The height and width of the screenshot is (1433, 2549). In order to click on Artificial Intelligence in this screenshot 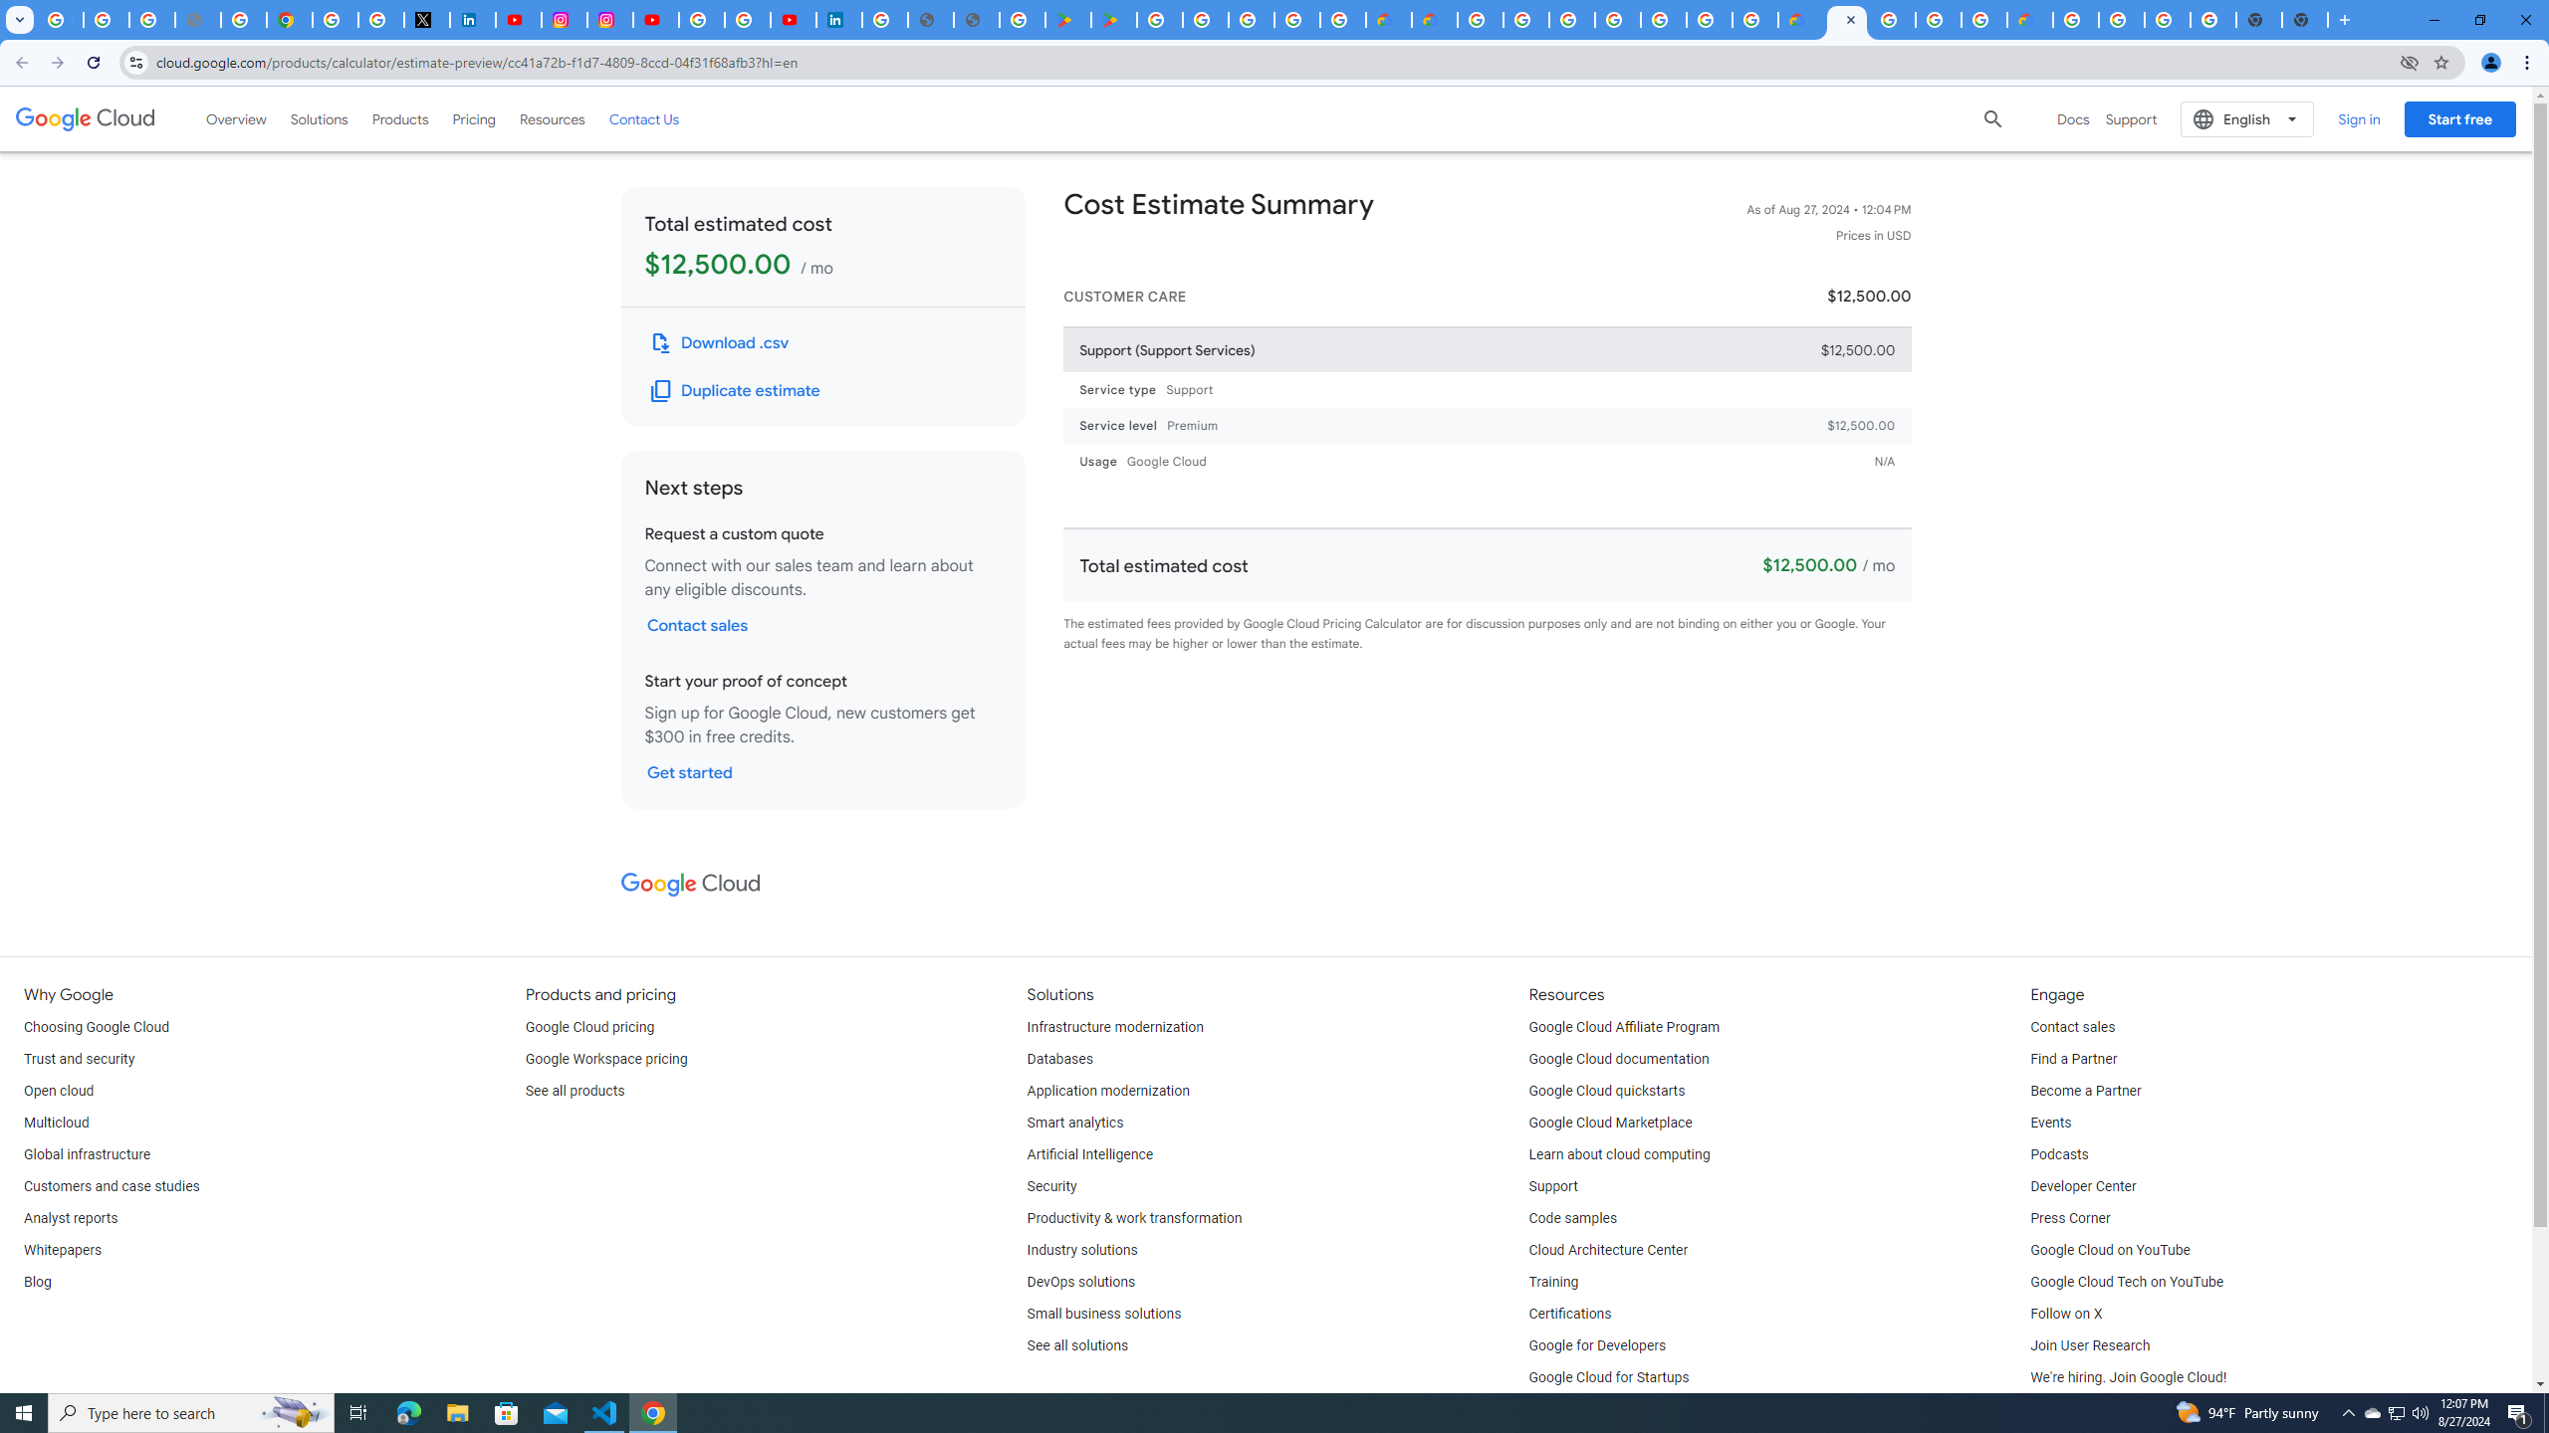, I will do `click(1090, 1154)`.